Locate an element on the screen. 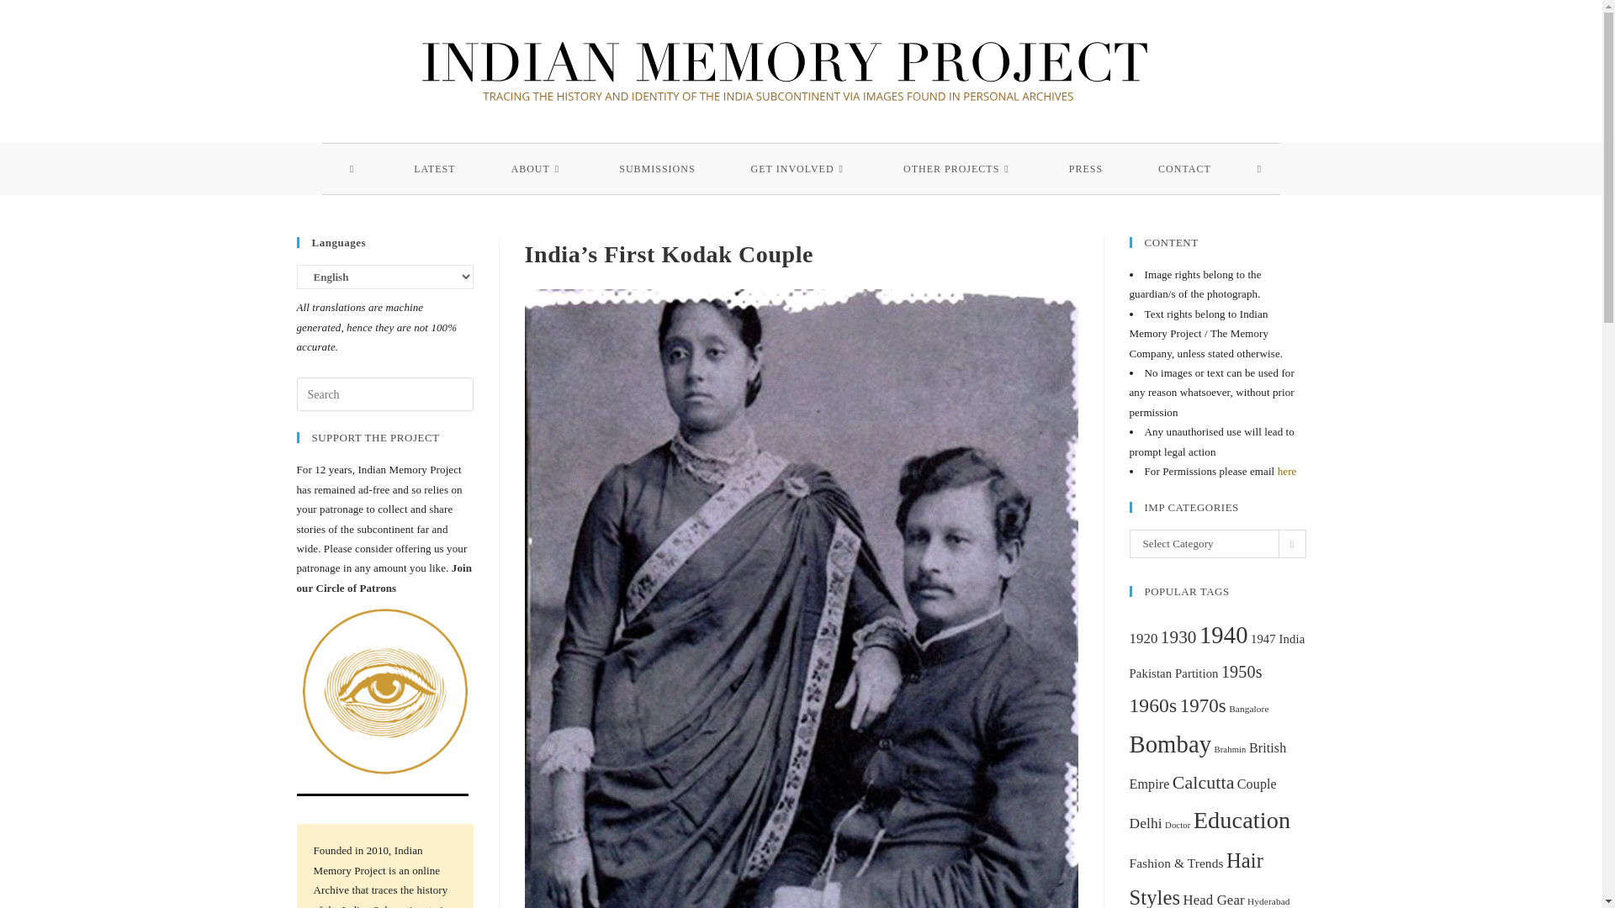  here is located at coordinates (1287, 471).